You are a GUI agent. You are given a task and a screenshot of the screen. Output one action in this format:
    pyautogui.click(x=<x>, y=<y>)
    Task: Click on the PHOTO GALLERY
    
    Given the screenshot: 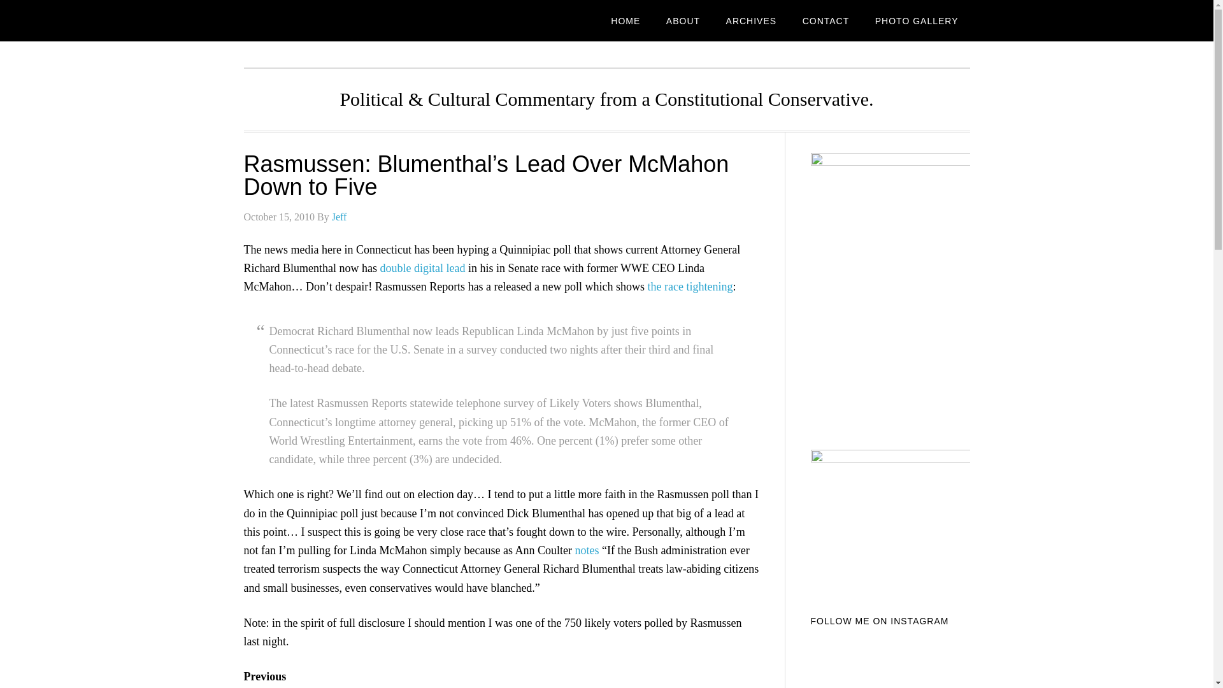 What is the action you would take?
    pyautogui.click(x=916, y=20)
    